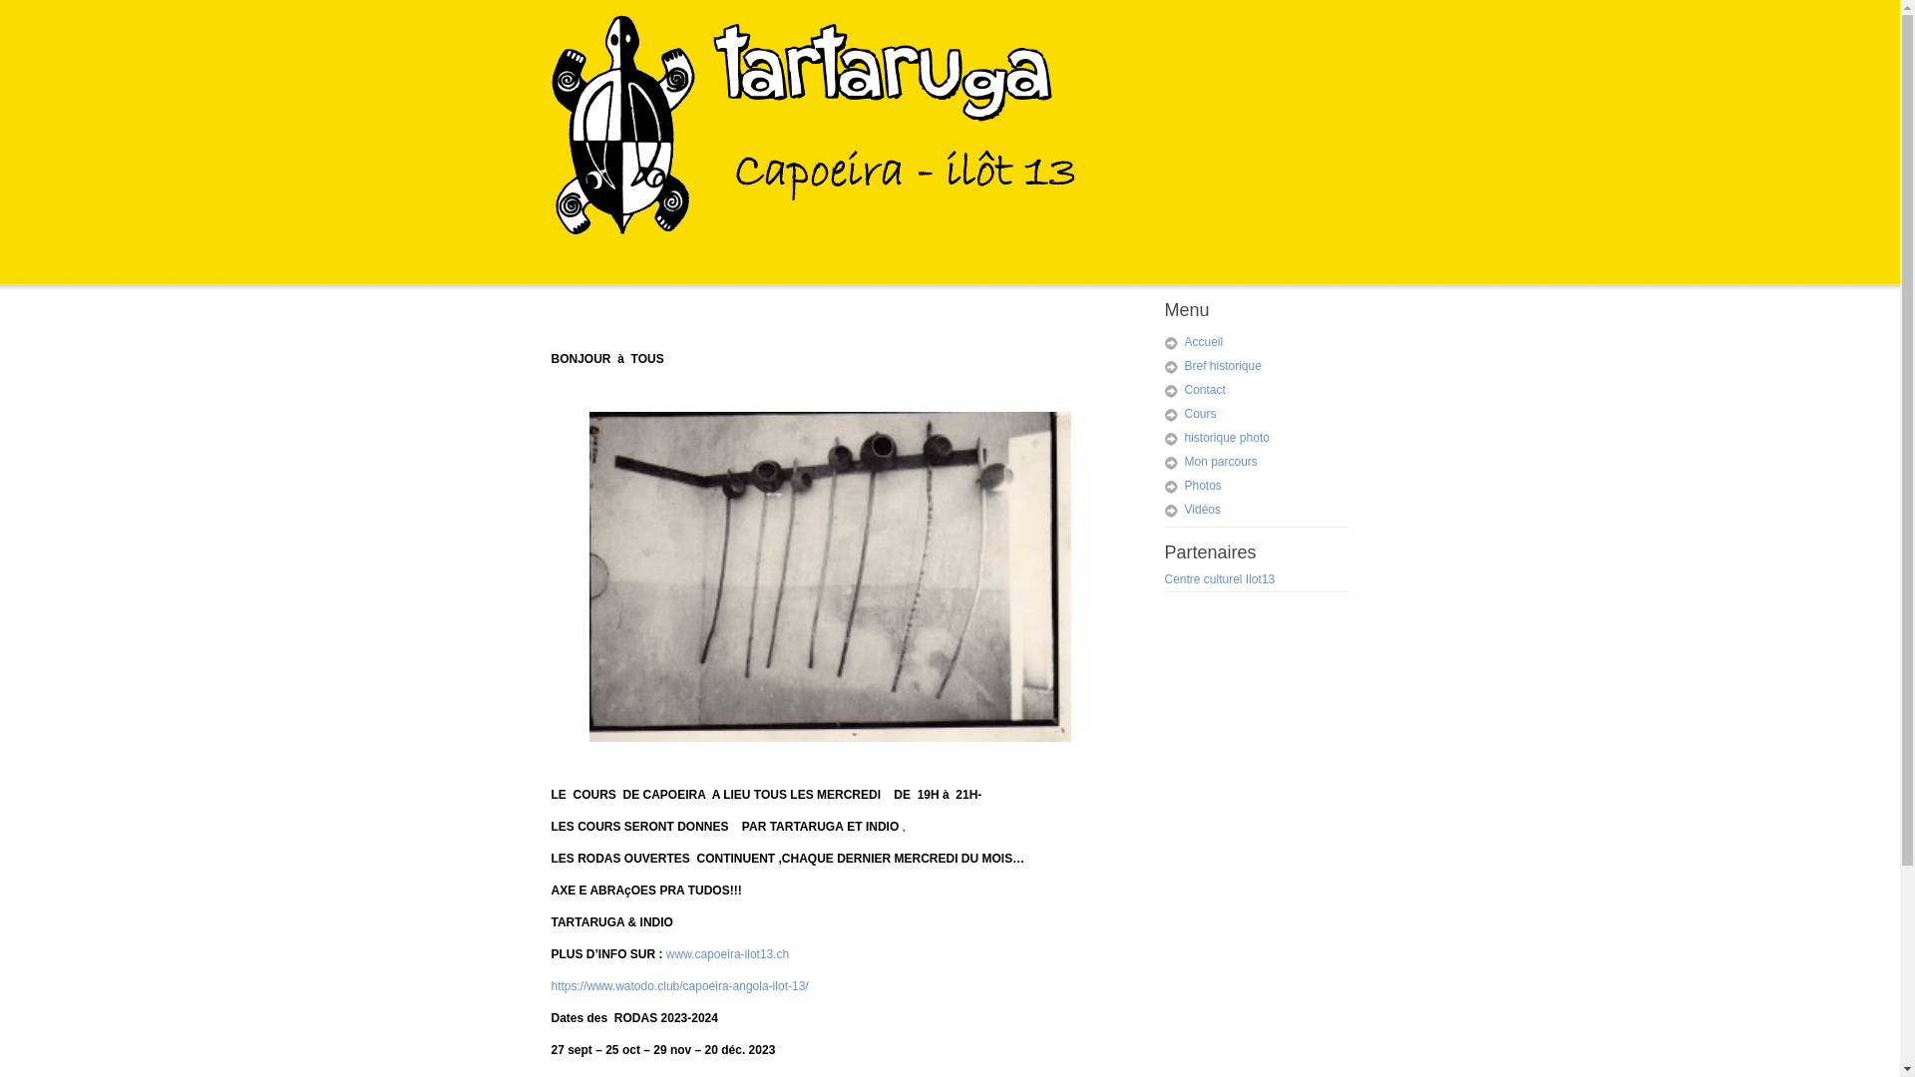 This screenshot has height=1077, width=1915. I want to click on Mon parcours, so click(1221, 462).